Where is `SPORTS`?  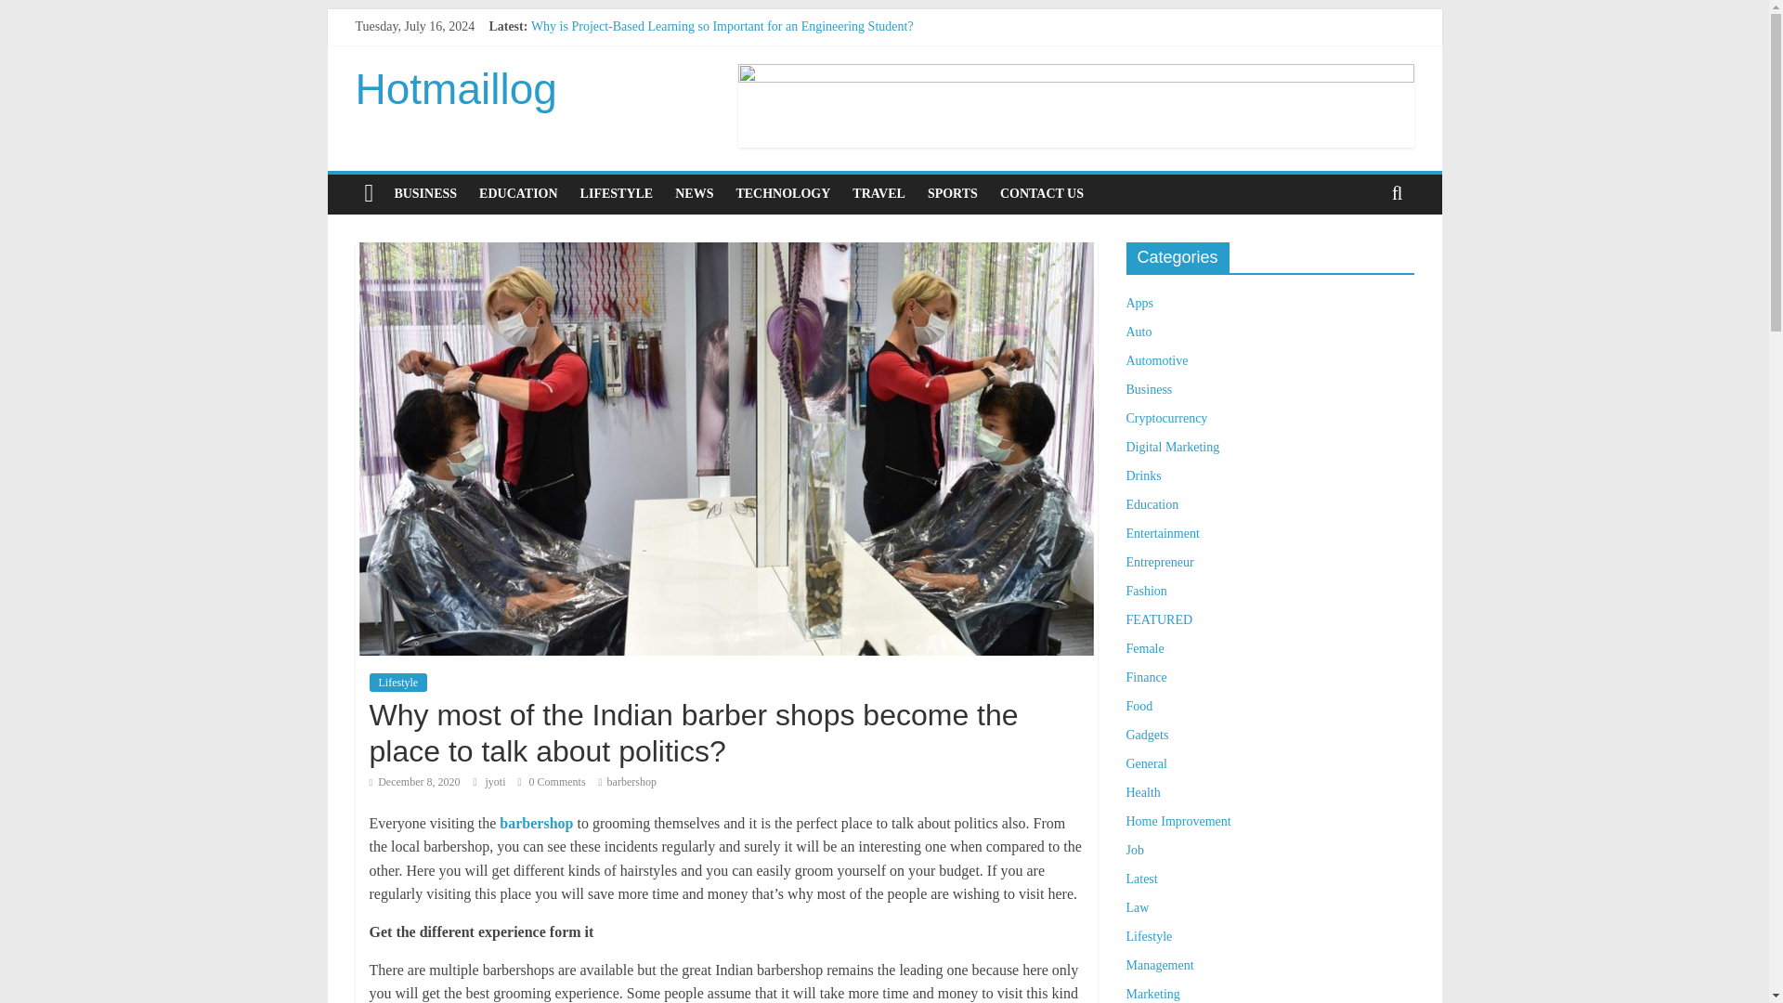
SPORTS is located at coordinates (953, 193).